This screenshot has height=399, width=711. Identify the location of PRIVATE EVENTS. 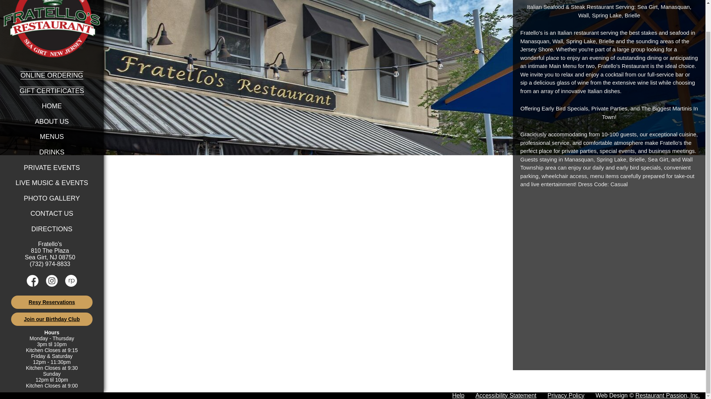
(51, 168).